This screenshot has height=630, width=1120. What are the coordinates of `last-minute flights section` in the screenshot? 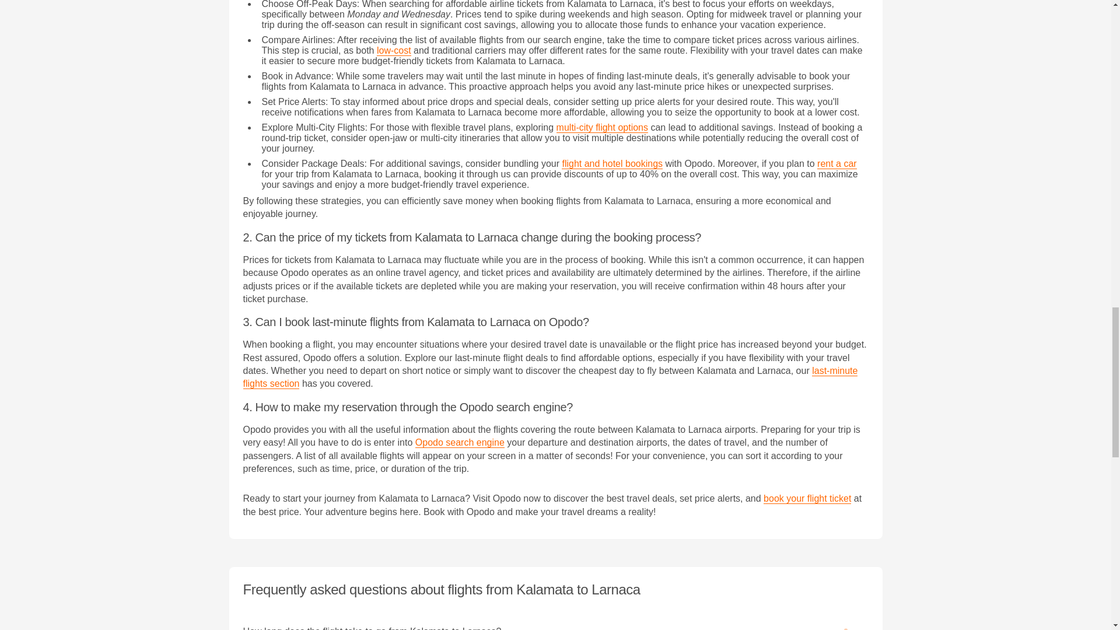 It's located at (550, 377).